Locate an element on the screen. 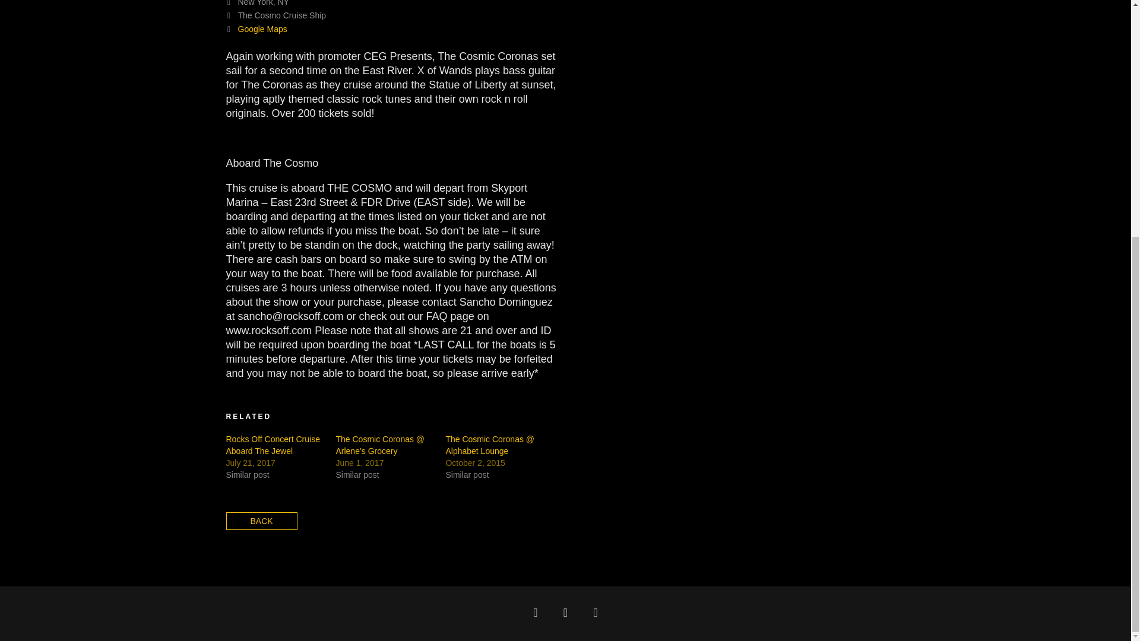 This screenshot has height=641, width=1140. Google Maps is located at coordinates (262, 29).